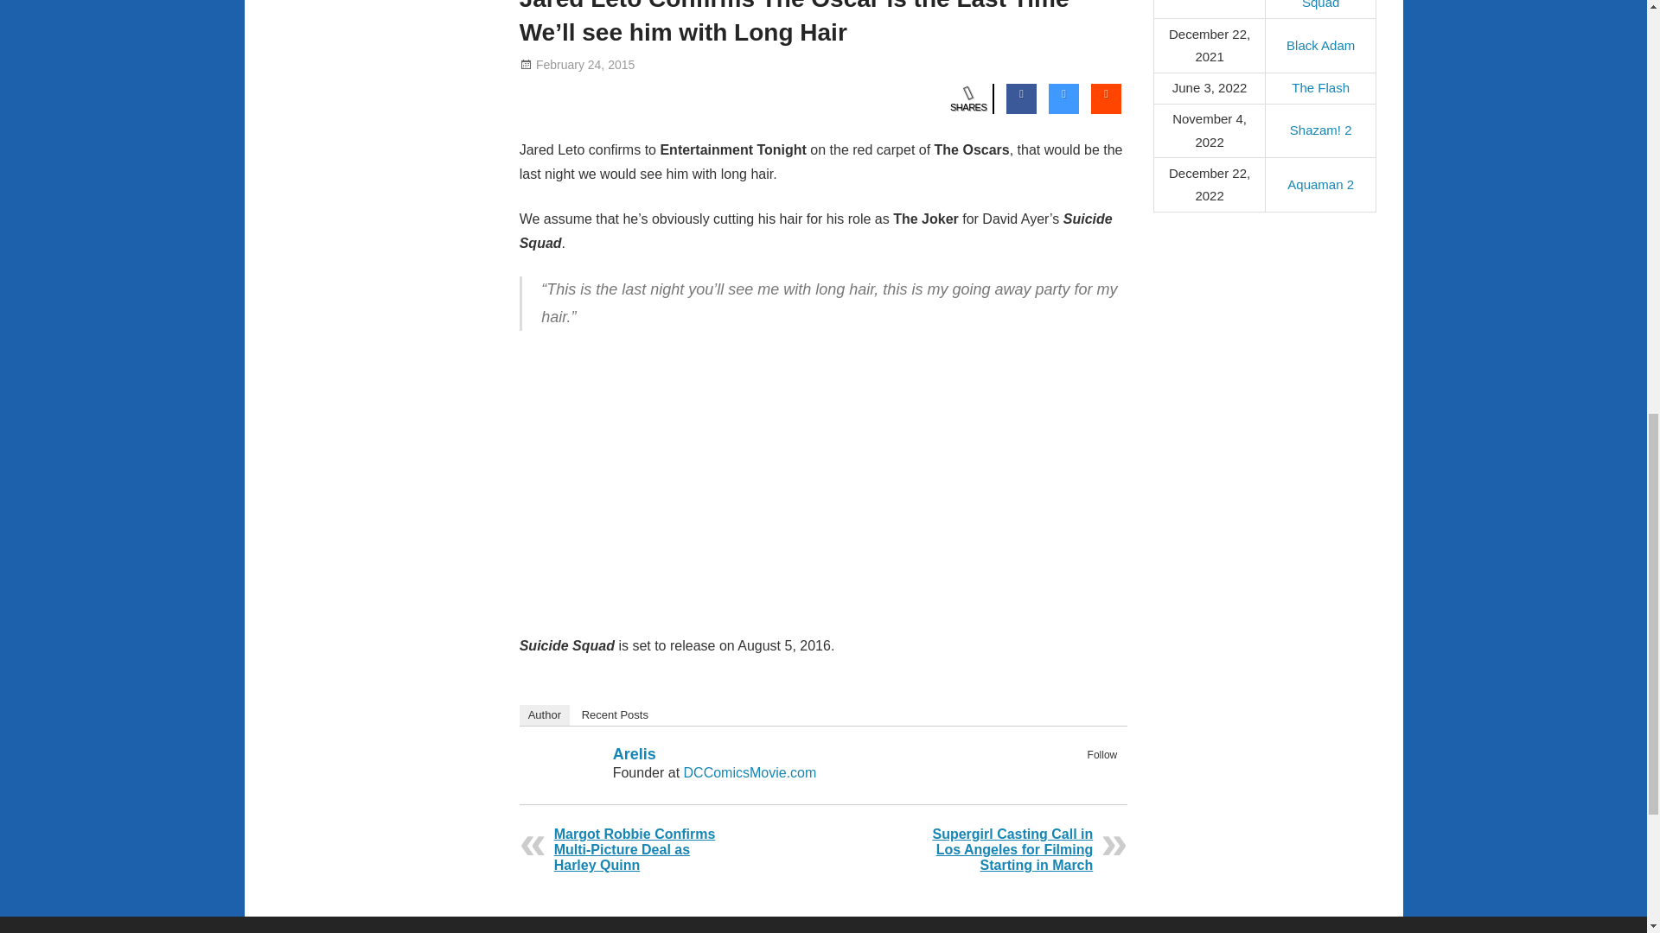 The width and height of the screenshot is (1660, 933). I want to click on Arelis, so click(634, 753).